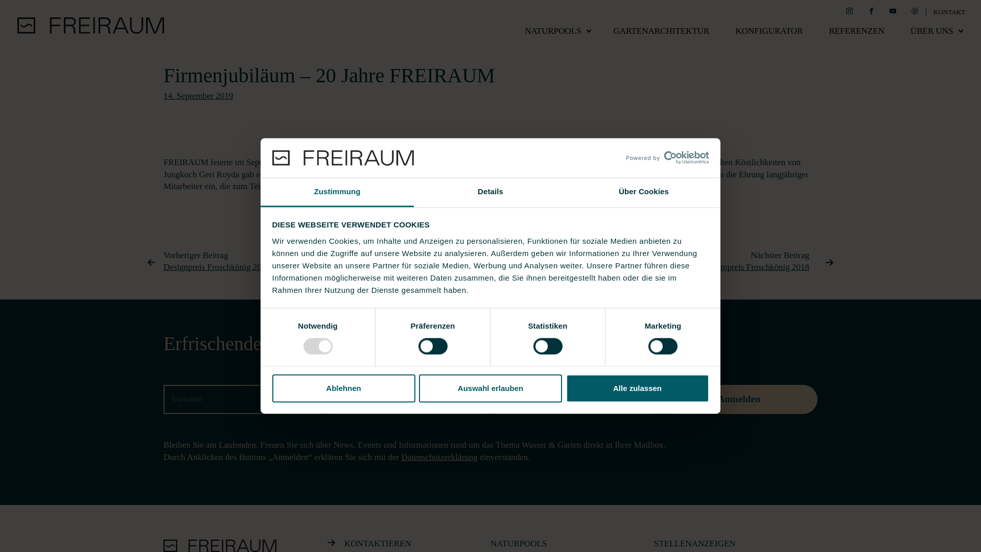  I want to click on Auswahl erlauben, so click(491, 388).